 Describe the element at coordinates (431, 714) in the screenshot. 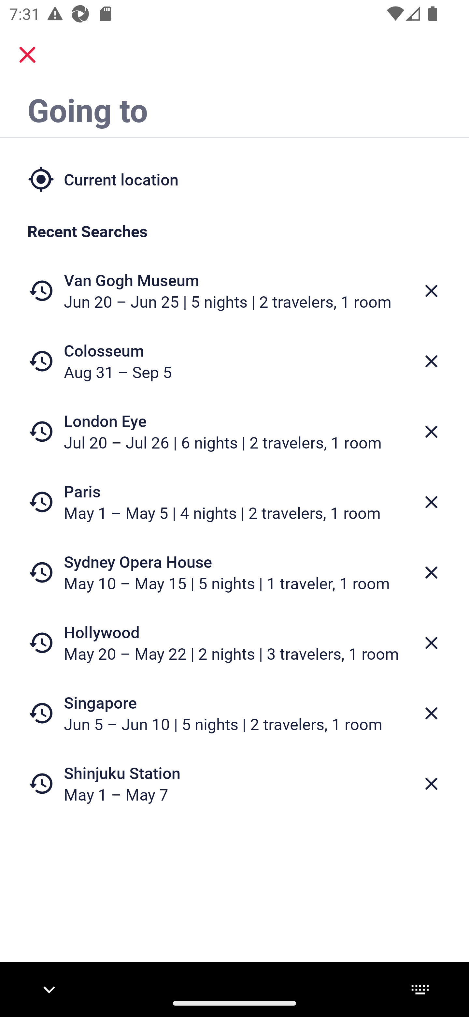

I see `Delete from recent searches` at that location.